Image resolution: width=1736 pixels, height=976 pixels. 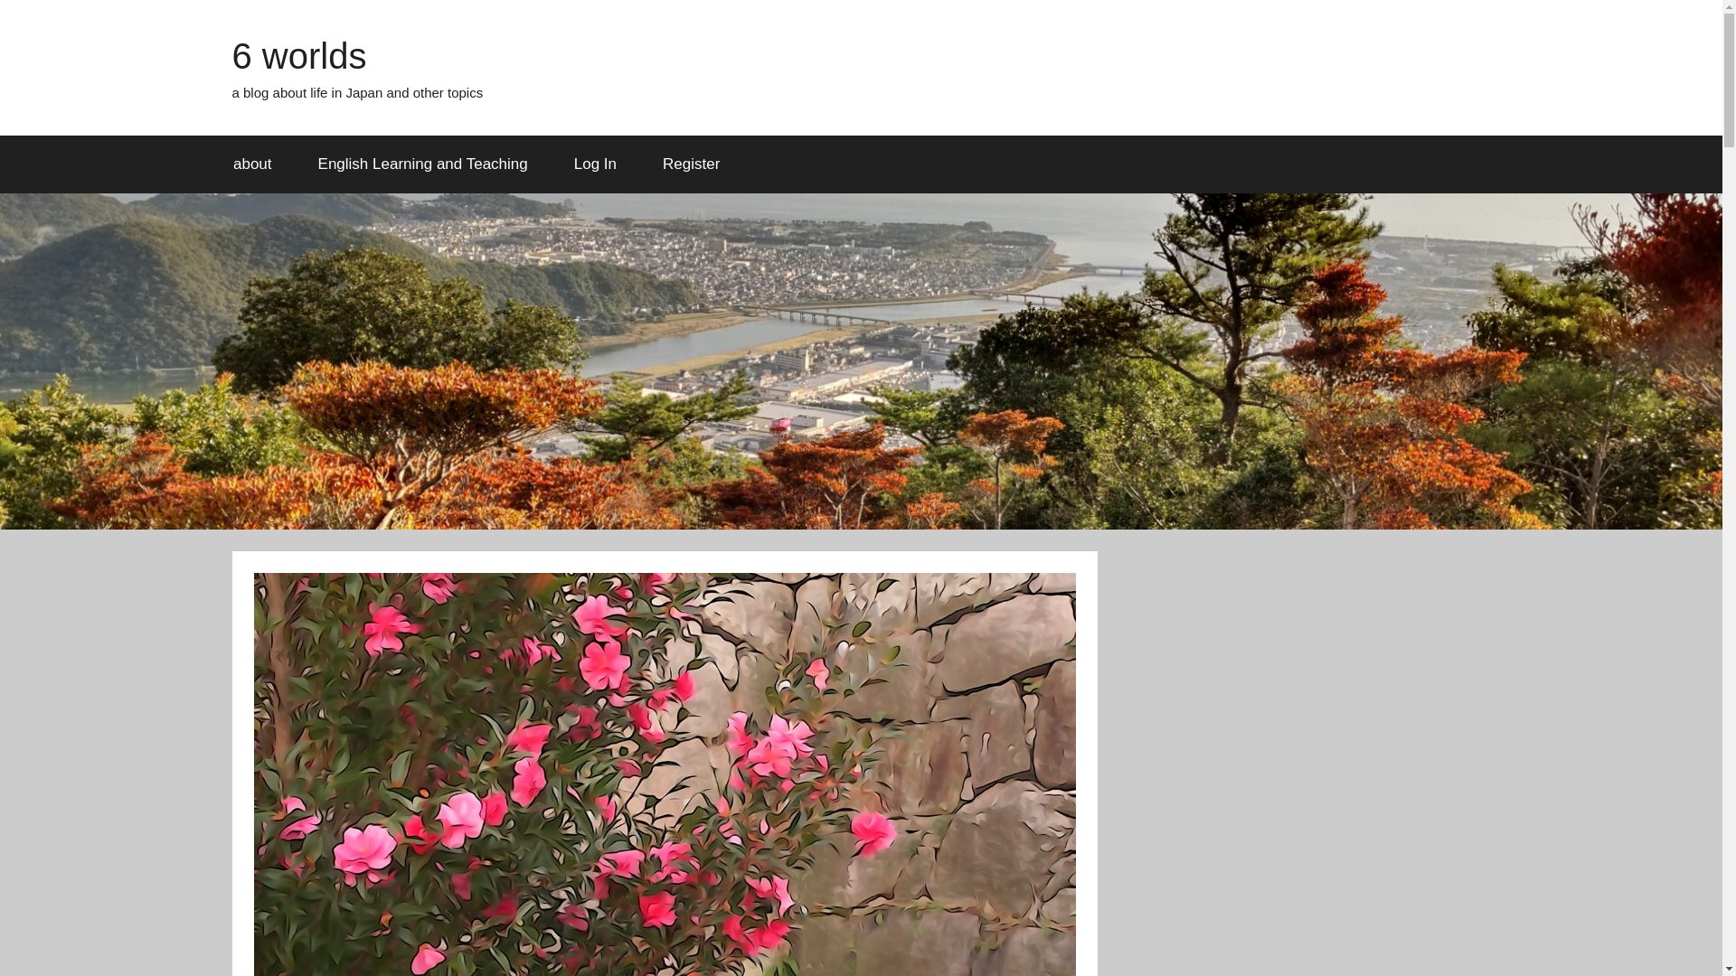 I want to click on Log In, so click(x=594, y=164).